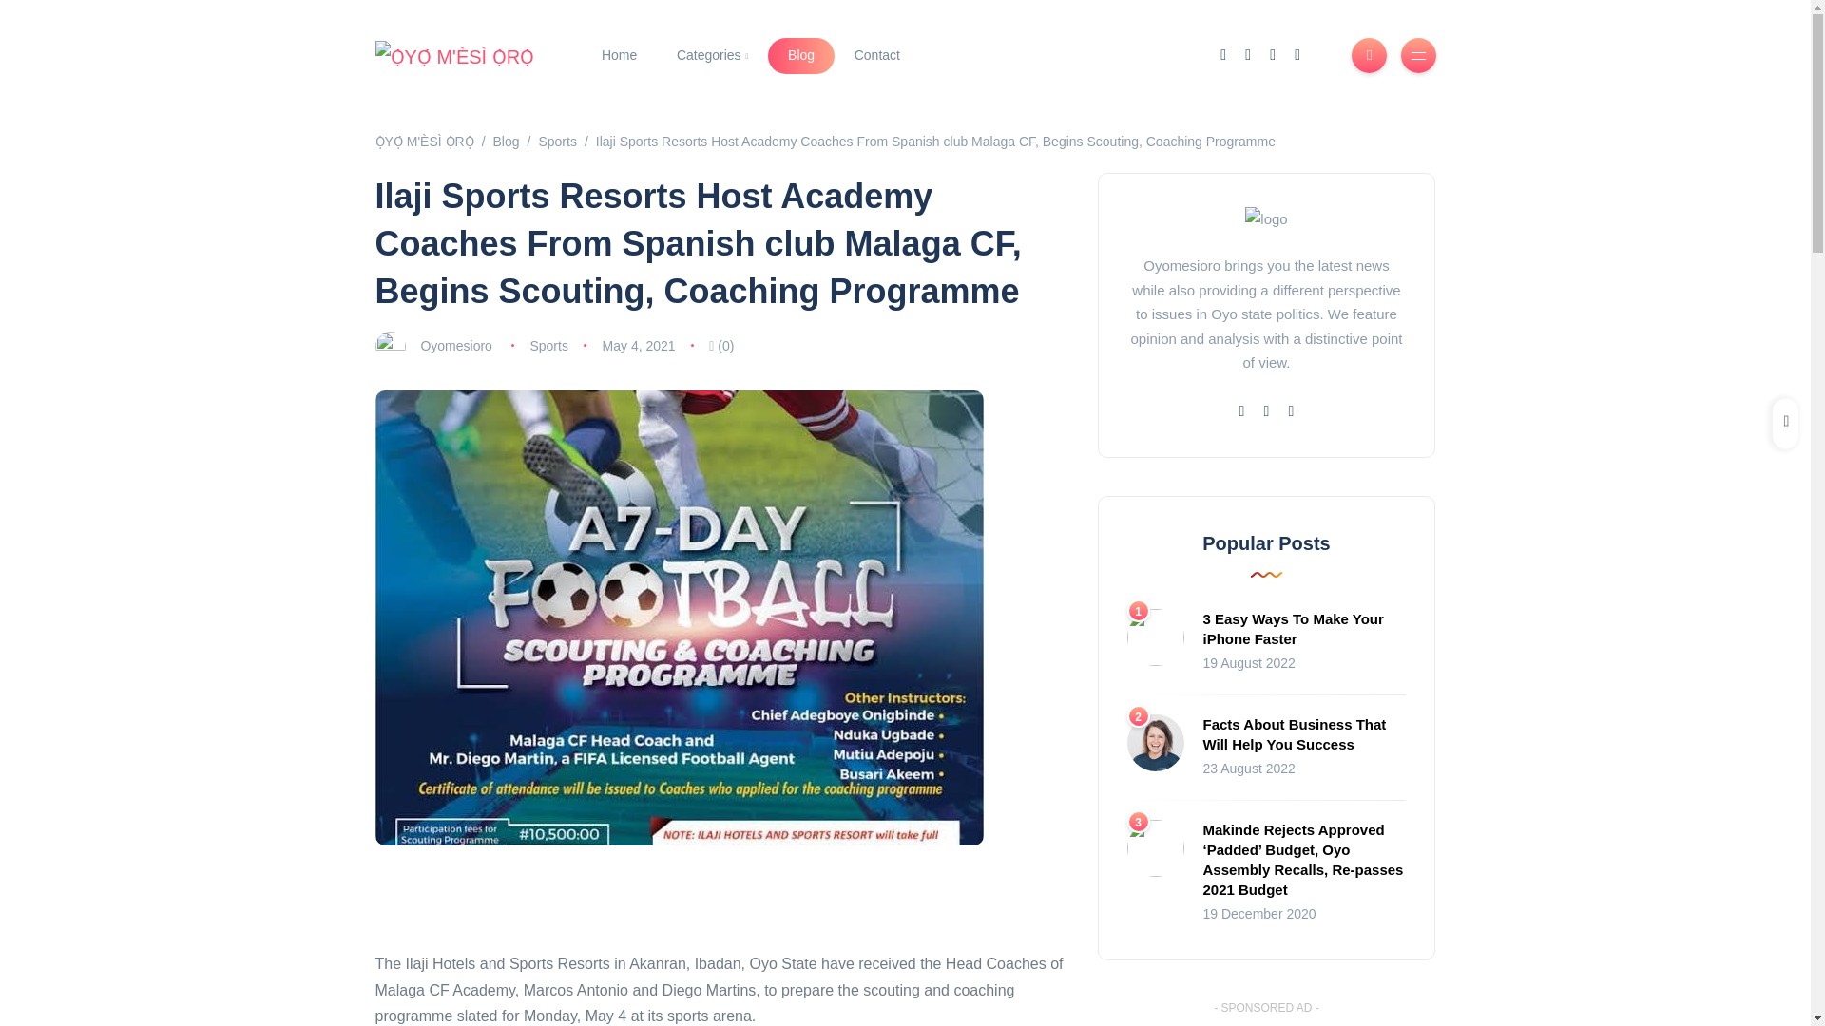 The width and height of the screenshot is (1825, 1026). I want to click on Contact, so click(876, 55).